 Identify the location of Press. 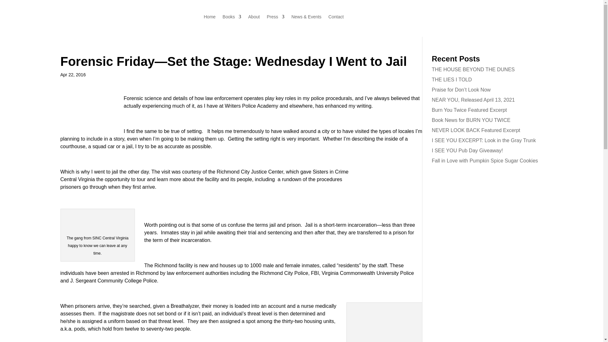
(275, 18).